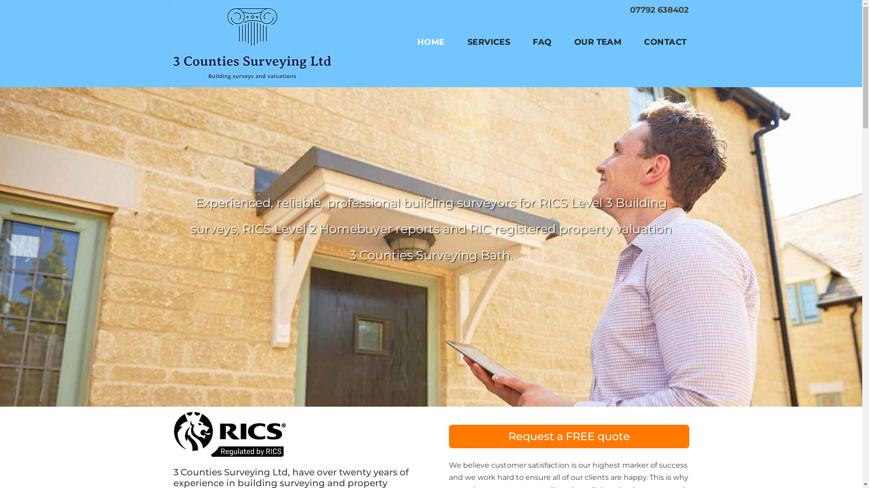 Image resolution: width=869 pixels, height=488 pixels. What do you see at coordinates (542, 42) in the screenshot?
I see `FAQ` at bounding box center [542, 42].